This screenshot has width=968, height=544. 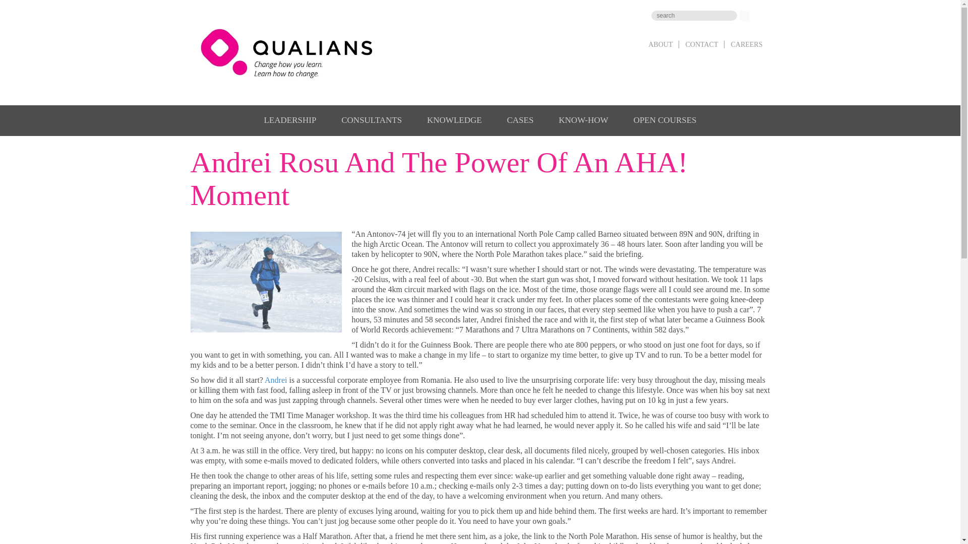 What do you see at coordinates (290, 56) in the screenshot?
I see `Qualians` at bounding box center [290, 56].